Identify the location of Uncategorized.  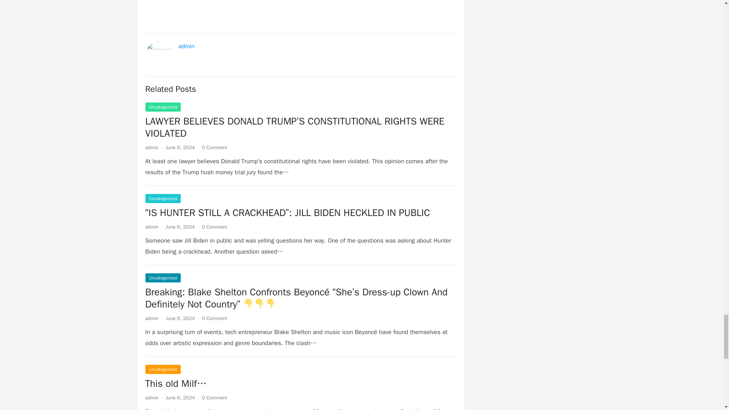
(163, 107).